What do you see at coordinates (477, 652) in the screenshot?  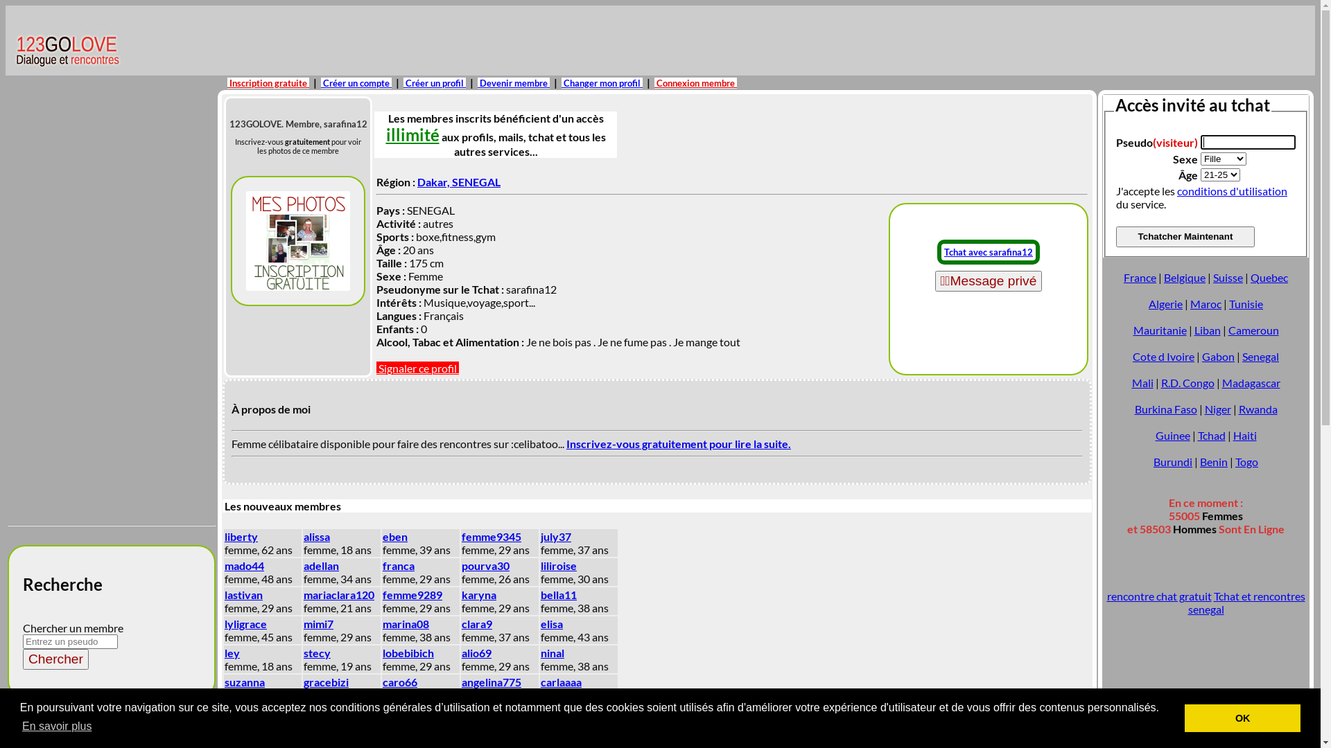 I see `alio69` at bounding box center [477, 652].